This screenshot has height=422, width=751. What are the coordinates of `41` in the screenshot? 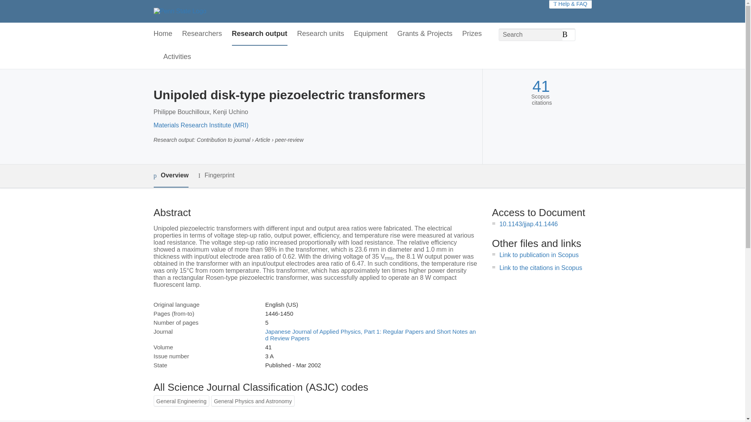 It's located at (541, 86).